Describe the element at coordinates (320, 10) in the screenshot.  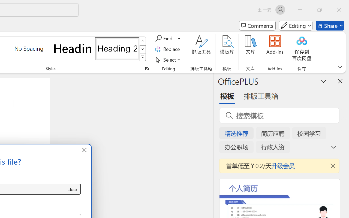
I see `Restore Down` at that location.